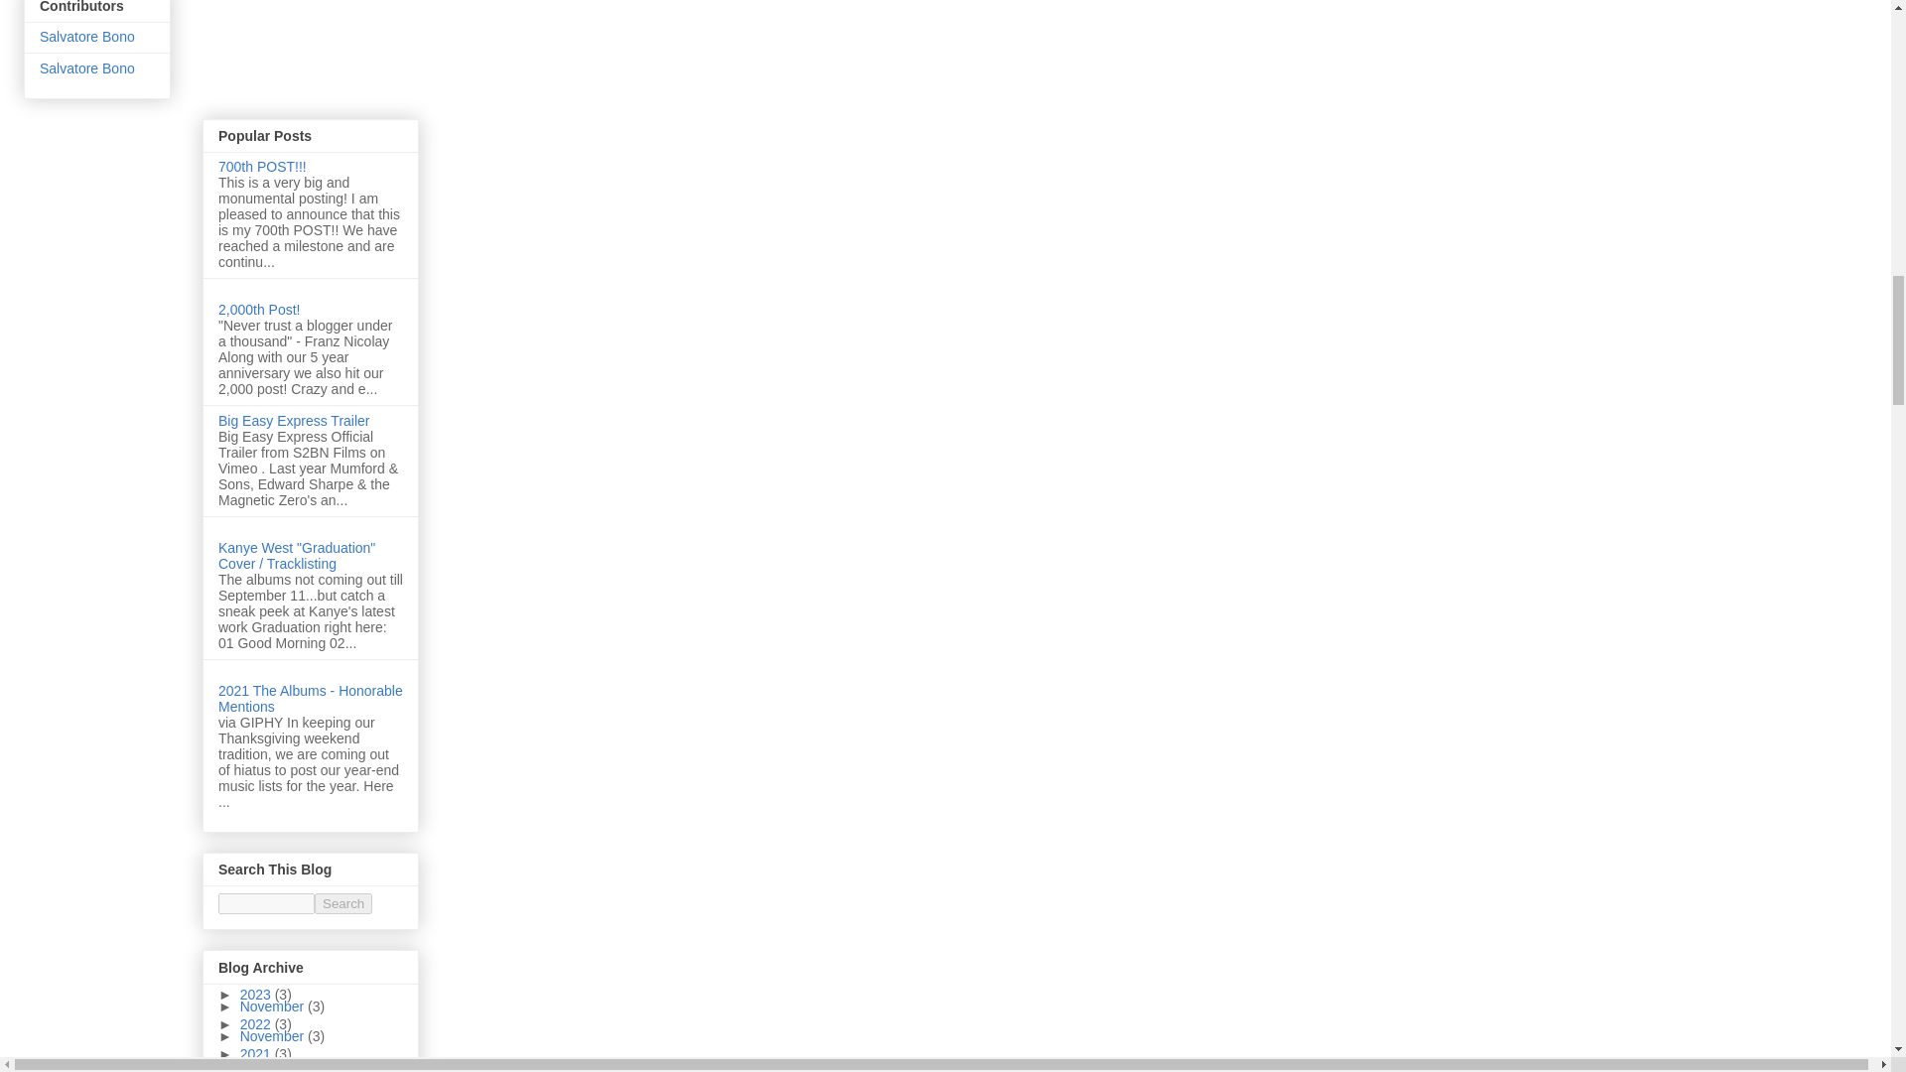  What do you see at coordinates (310, 699) in the screenshot?
I see `2021 The Albums - Honorable Mentions` at bounding box center [310, 699].